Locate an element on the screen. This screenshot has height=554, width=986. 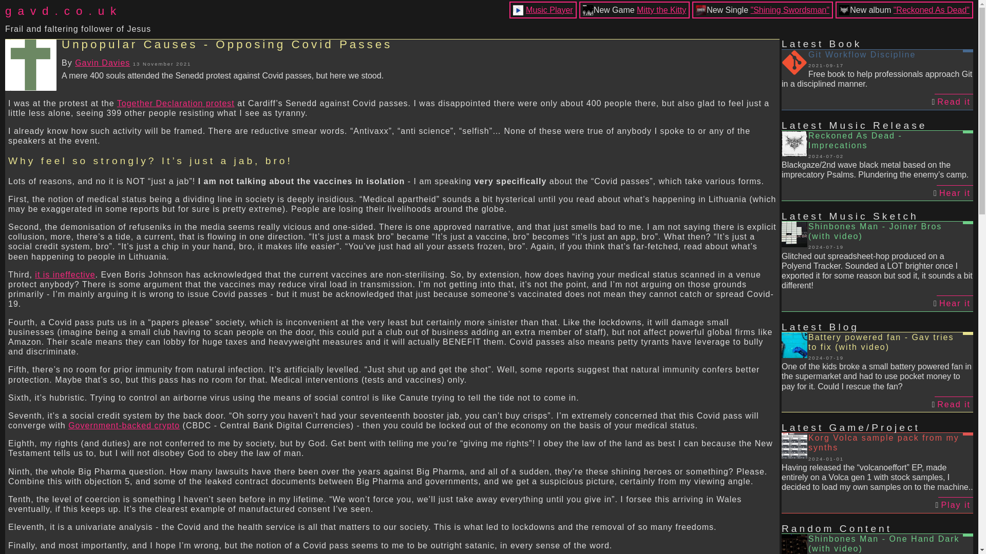
gavd.co.uk is located at coordinates (78, 11).